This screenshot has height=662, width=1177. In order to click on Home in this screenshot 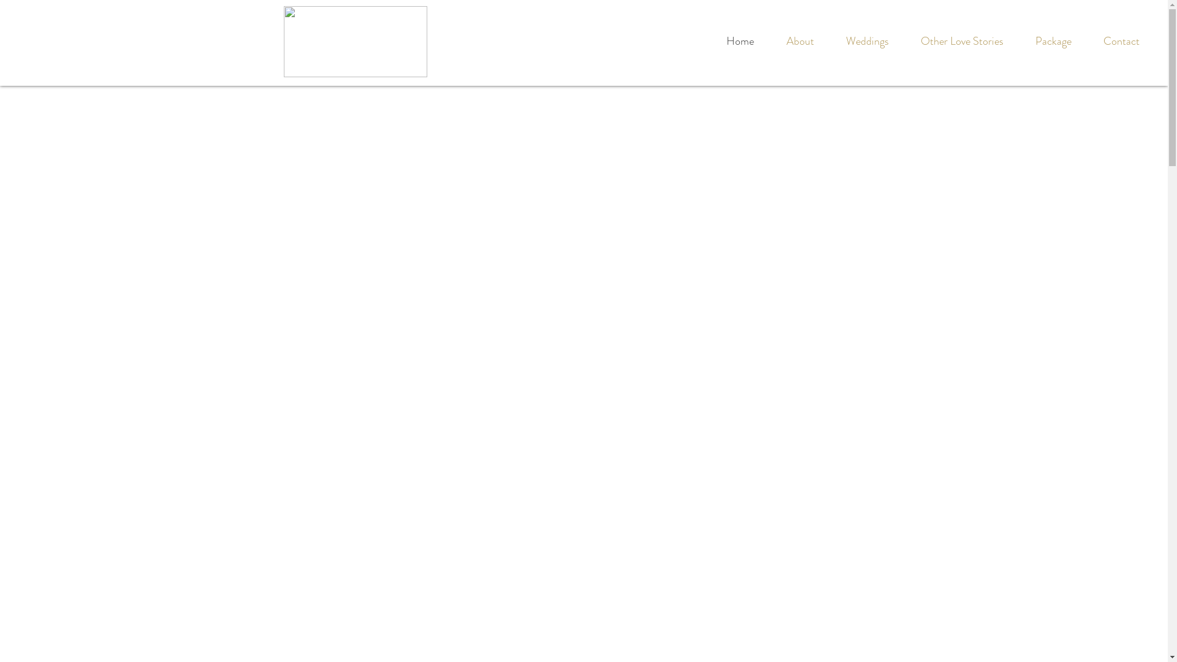, I will do `click(740, 41)`.